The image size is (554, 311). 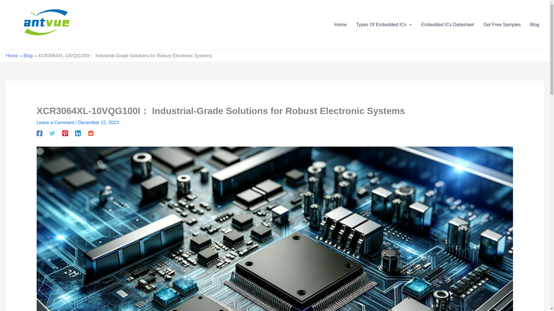 What do you see at coordinates (384, 25) in the screenshot?
I see `Types Of Embedded ICs` at bounding box center [384, 25].